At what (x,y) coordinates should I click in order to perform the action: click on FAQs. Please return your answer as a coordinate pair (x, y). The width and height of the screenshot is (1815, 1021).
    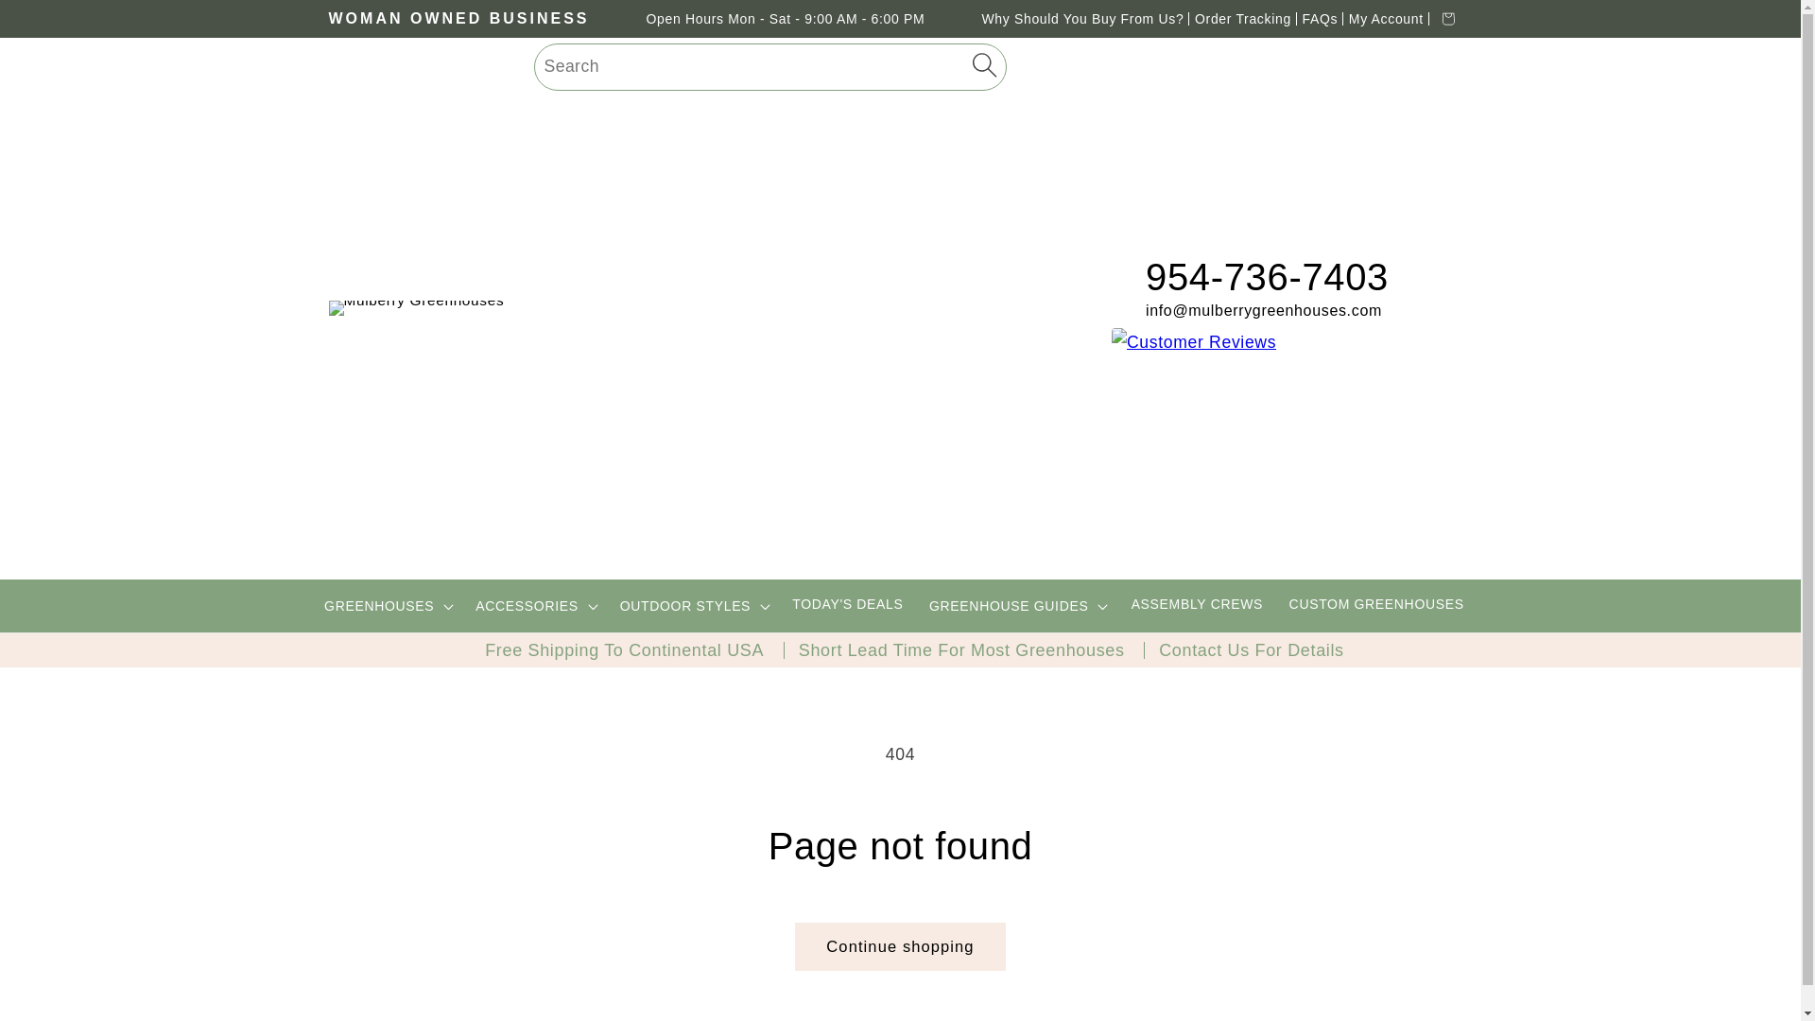
    Looking at the image, I should click on (1321, 19).